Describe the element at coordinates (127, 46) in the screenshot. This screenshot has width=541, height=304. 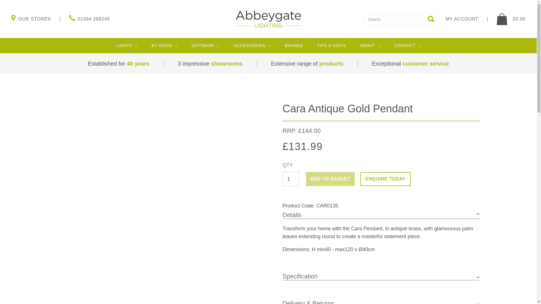
I see `LIGHTS` at that location.